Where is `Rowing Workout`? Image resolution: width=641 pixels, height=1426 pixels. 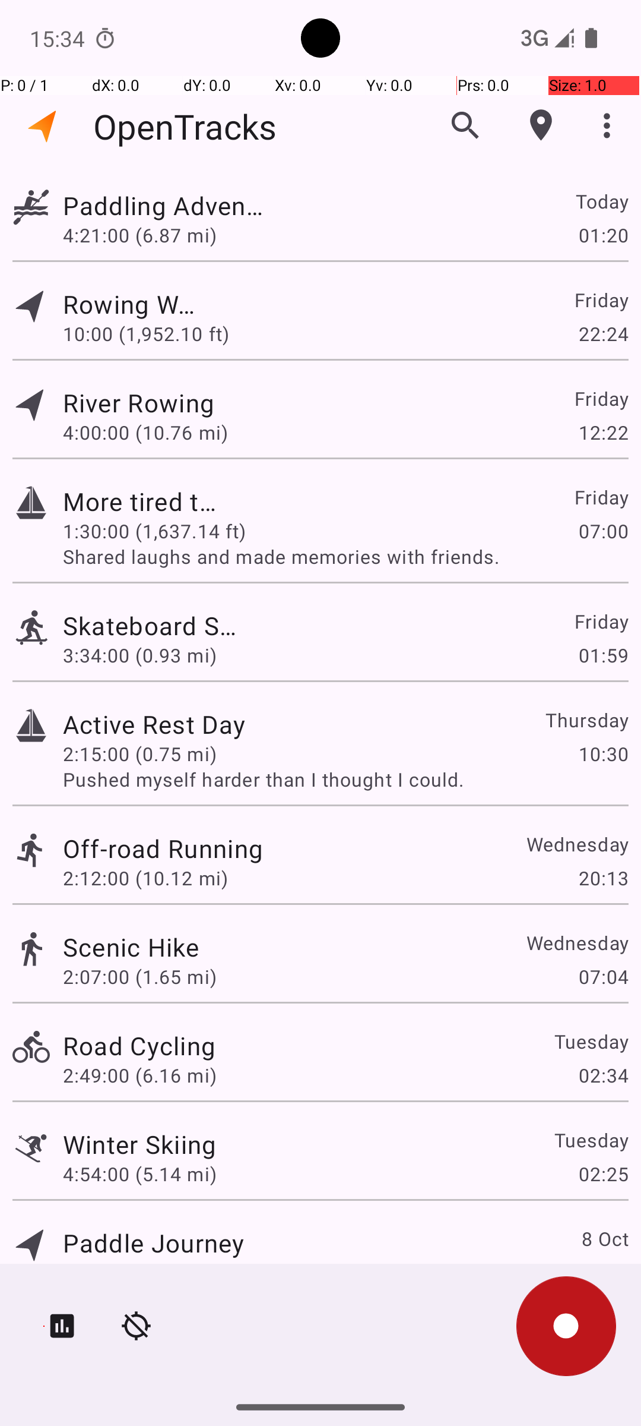
Rowing Workout is located at coordinates (131, 304).